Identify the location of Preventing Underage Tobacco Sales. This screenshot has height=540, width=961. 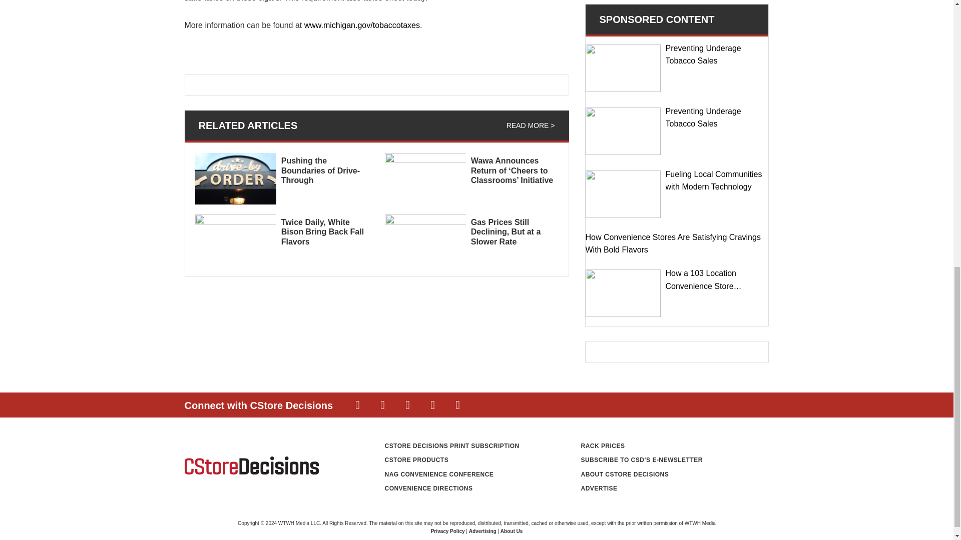
(623, 131).